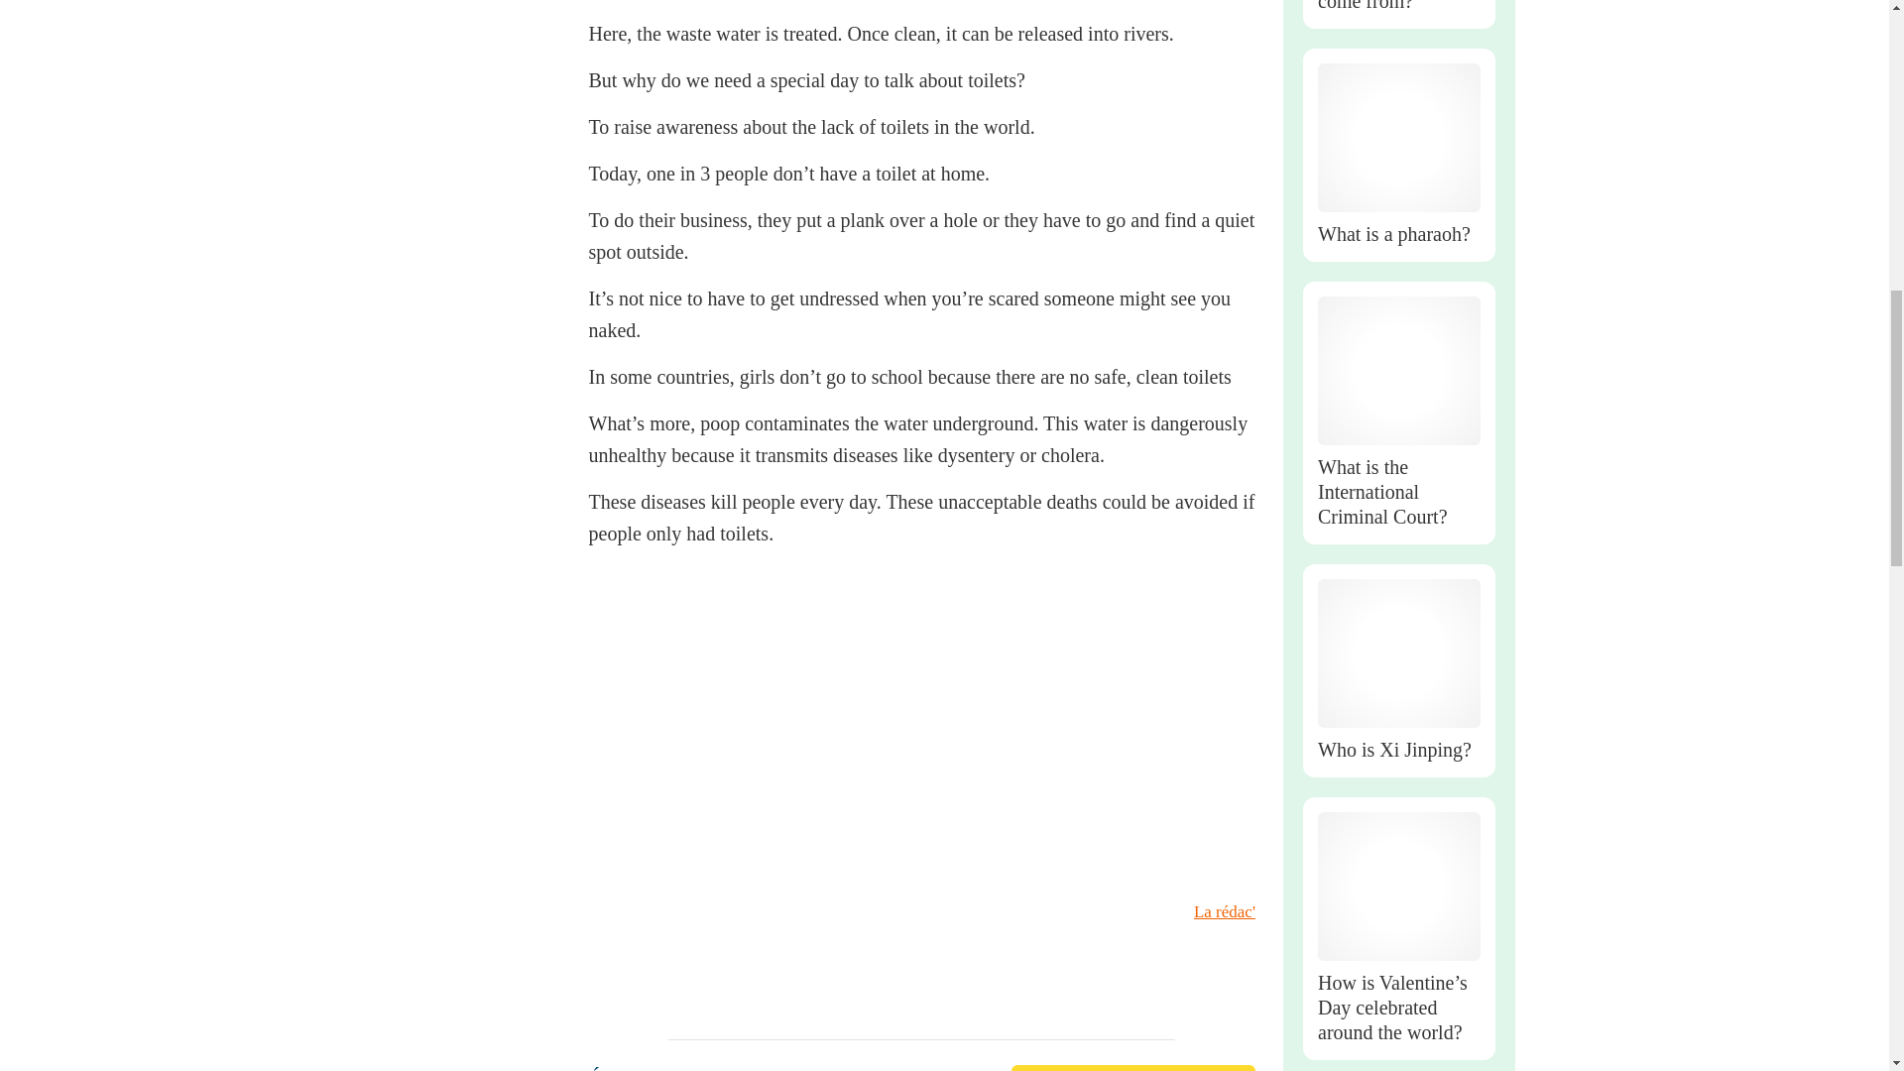 The image size is (1904, 1071). Describe the element at coordinates (1398, 654) in the screenshot. I see `Who is Xi Jinping?` at that location.